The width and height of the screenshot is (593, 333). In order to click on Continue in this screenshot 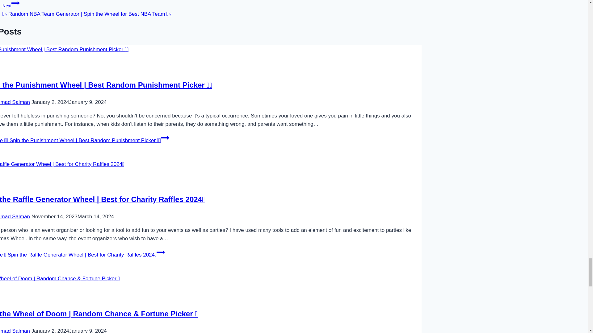, I will do `click(161, 252)`.